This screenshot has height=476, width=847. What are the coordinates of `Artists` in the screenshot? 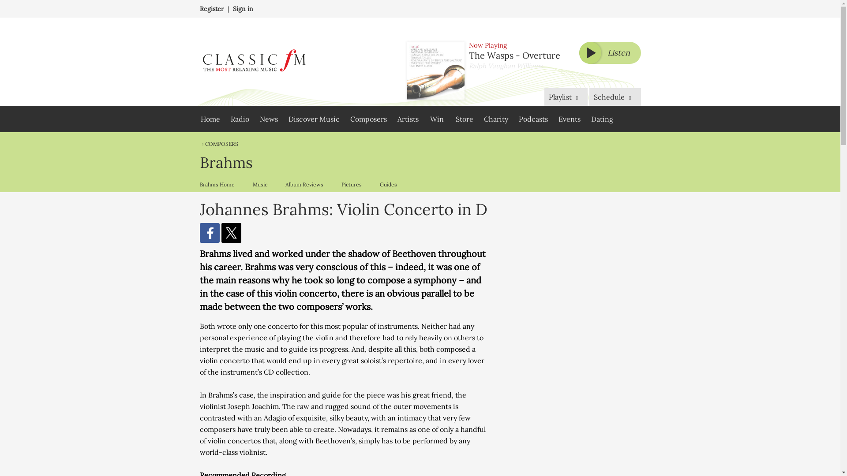 It's located at (408, 119).